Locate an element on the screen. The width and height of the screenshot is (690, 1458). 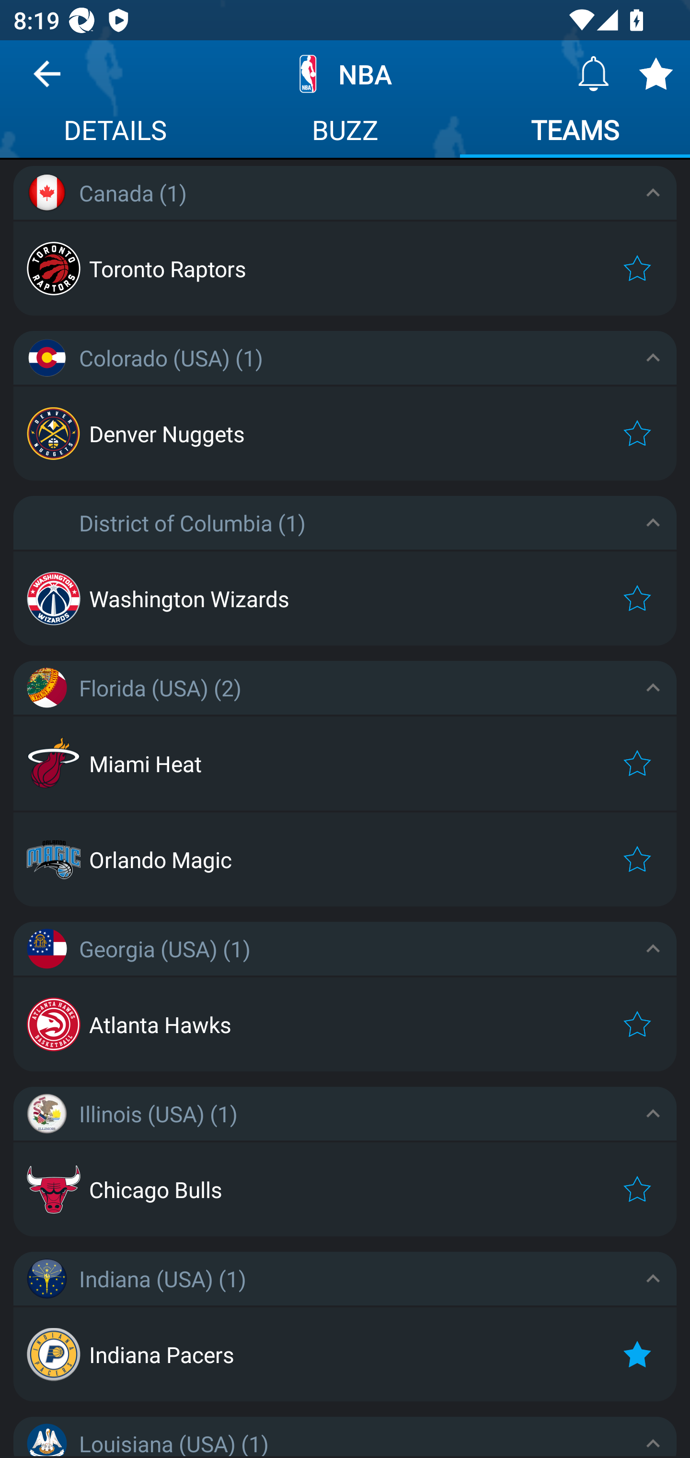
BUZZ is located at coordinates (345, 132).